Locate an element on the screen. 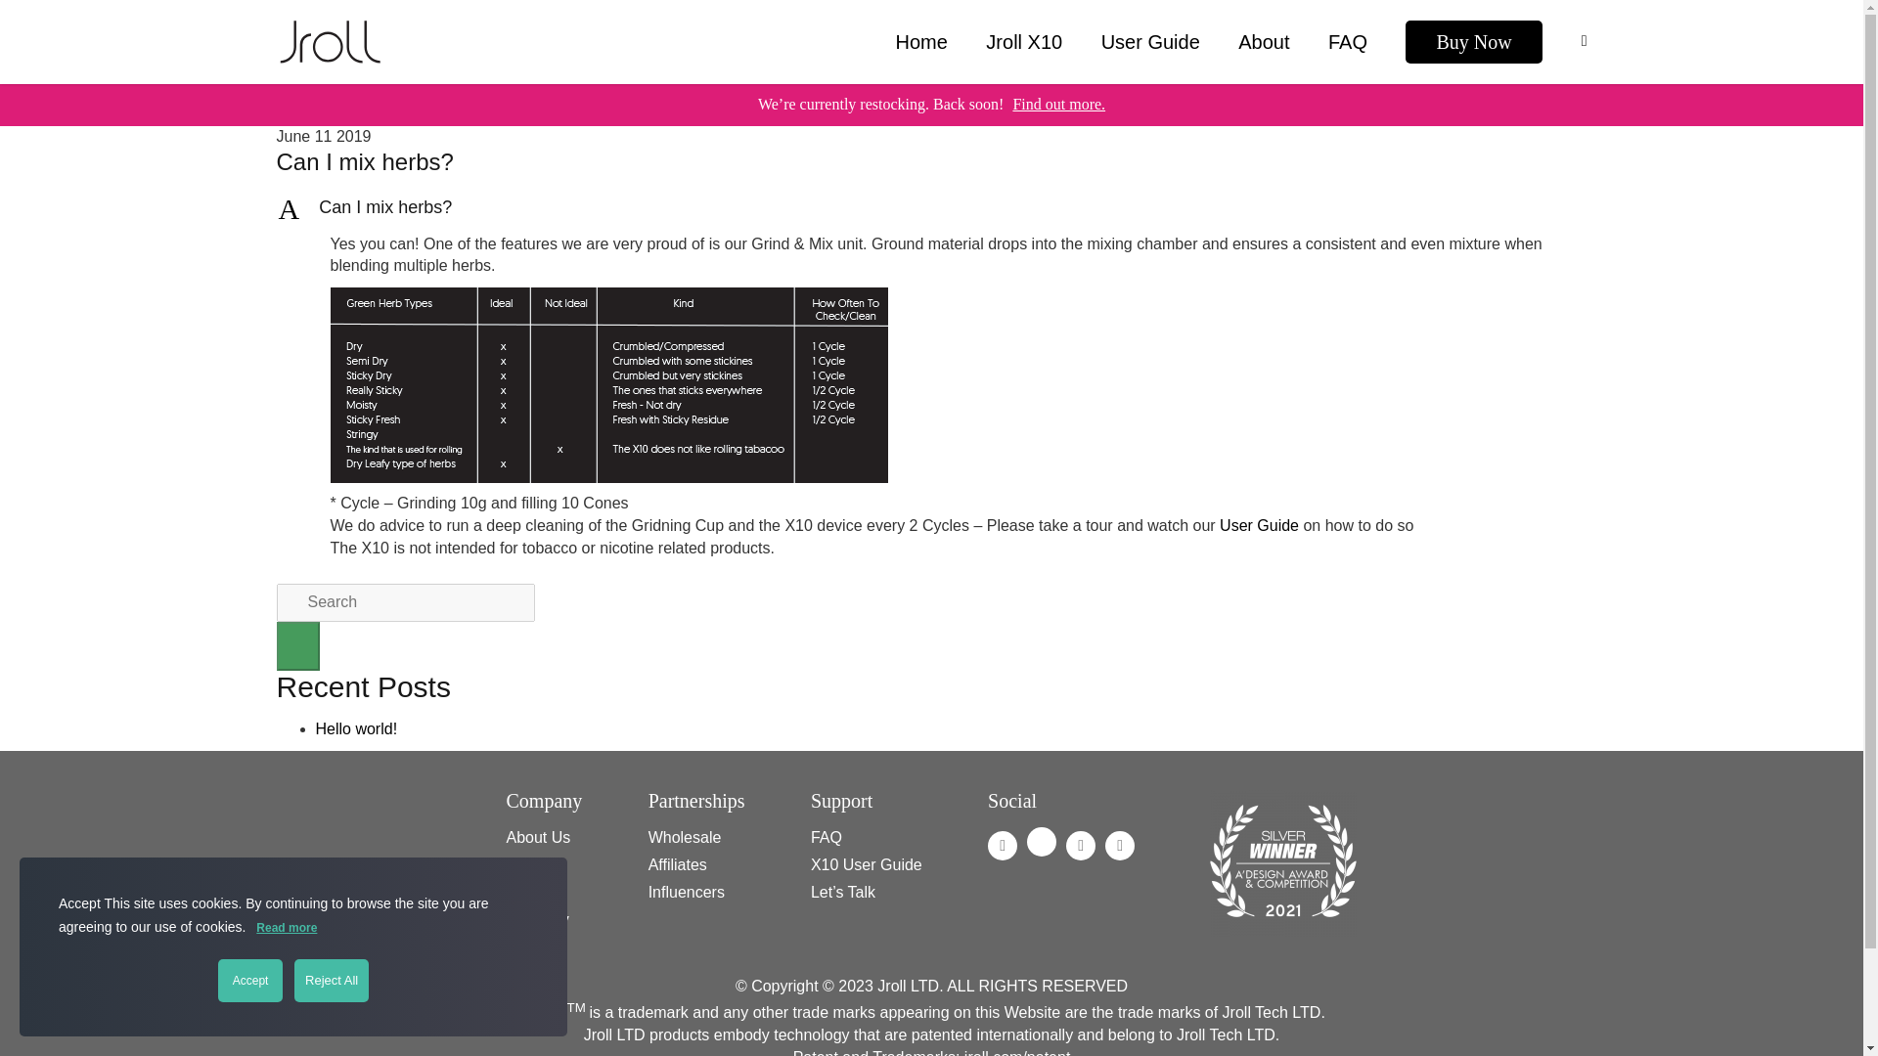 The height and width of the screenshot is (1056, 1878). FAQ is located at coordinates (1347, 42).